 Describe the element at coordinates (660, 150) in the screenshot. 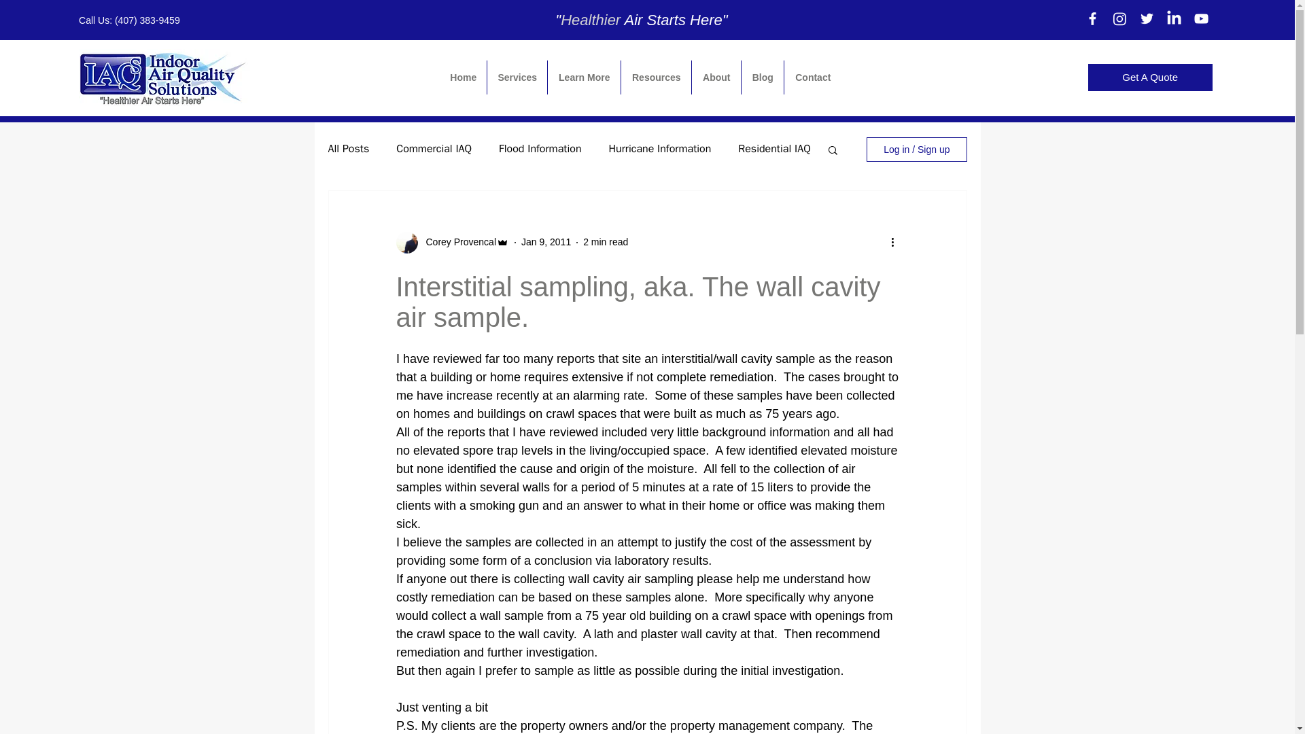

I see `Hurricane Information` at that location.